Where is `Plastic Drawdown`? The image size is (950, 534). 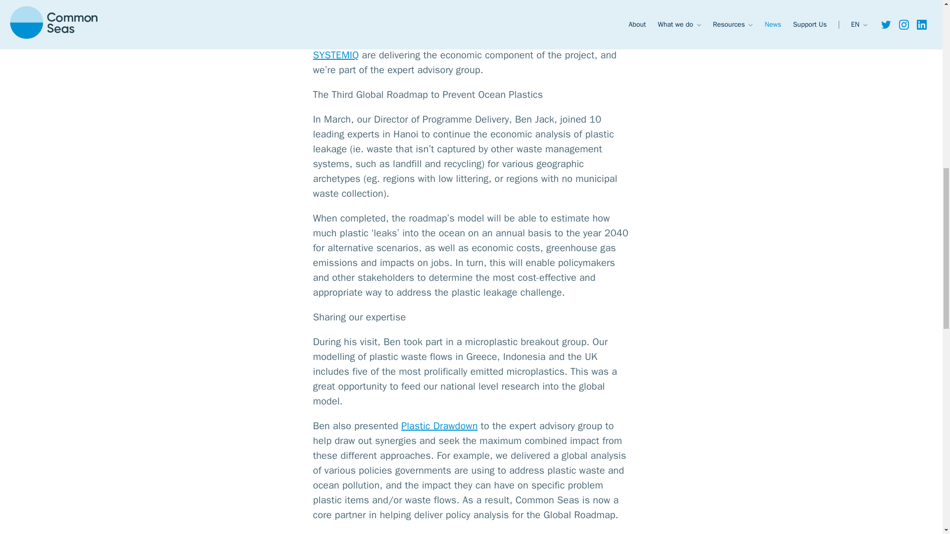
Plastic Drawdown is located at coordinates (439, 425).